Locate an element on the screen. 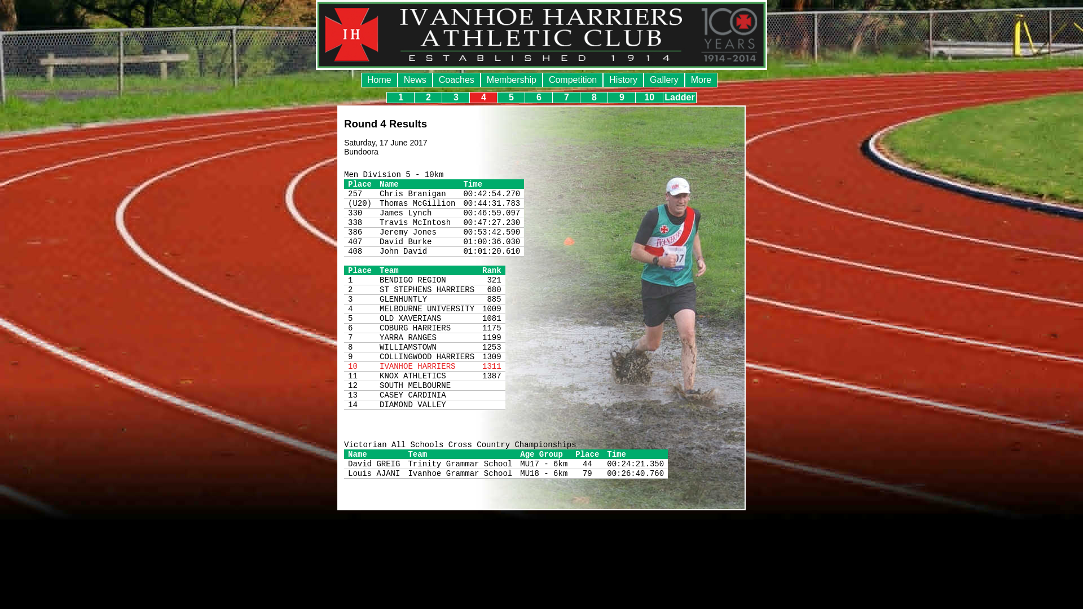 Image resolution: width=1083 pixels, height=609 pixels. 1 is located at coordinates (400, 98).